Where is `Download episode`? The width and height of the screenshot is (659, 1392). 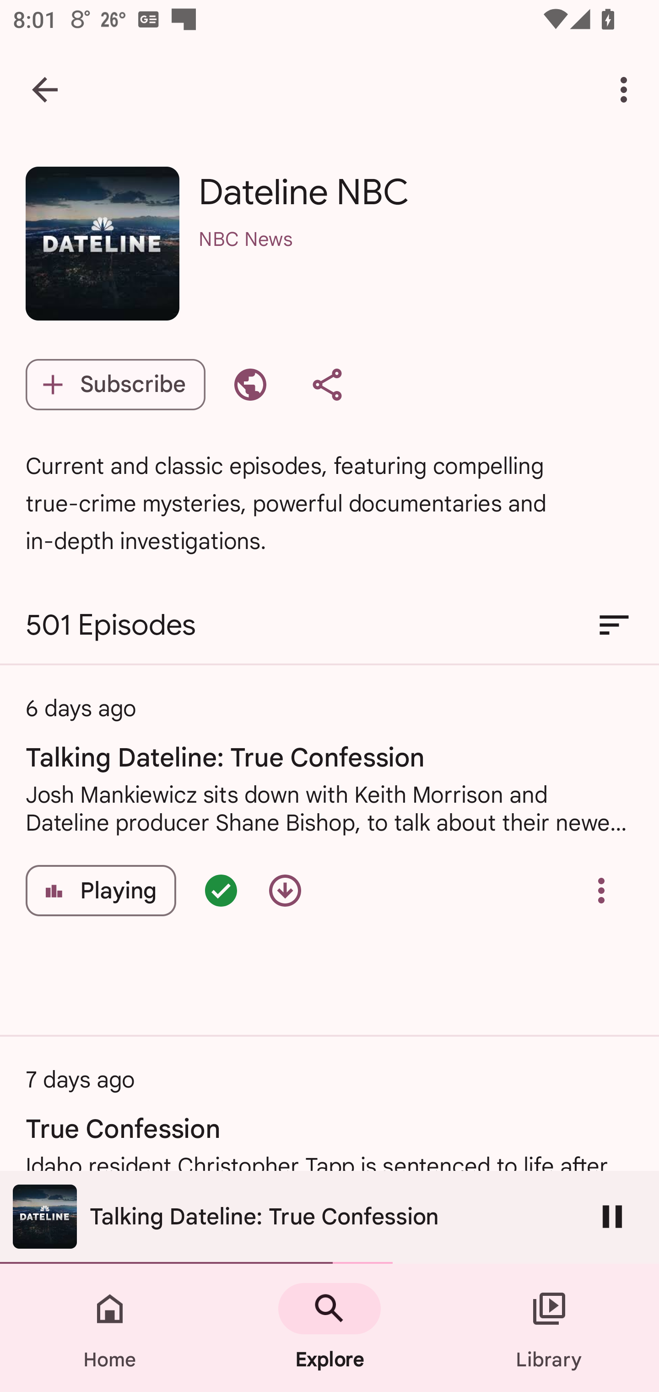 Download episode is located at coordinates (285, 890).